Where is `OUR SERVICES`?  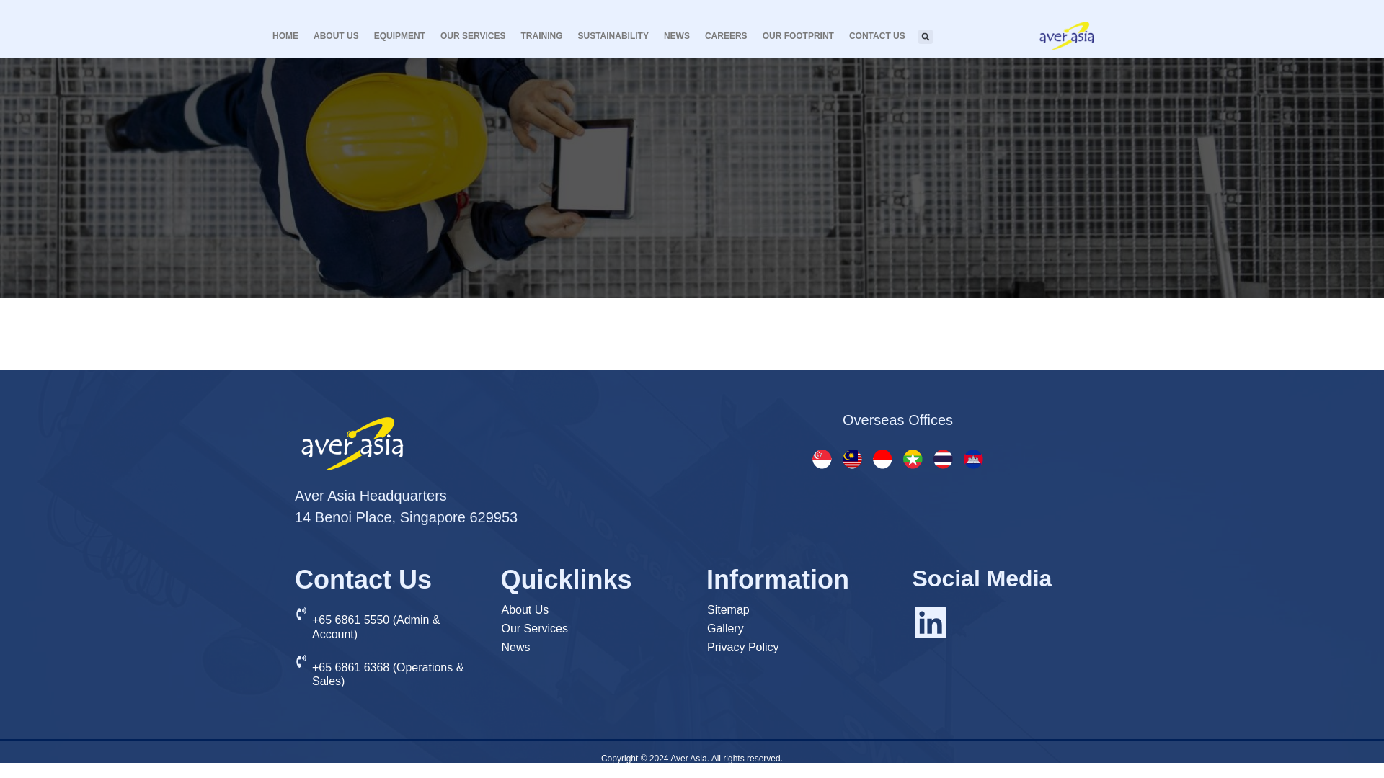 OUR SERVICES is located at coordinates (472, 35).